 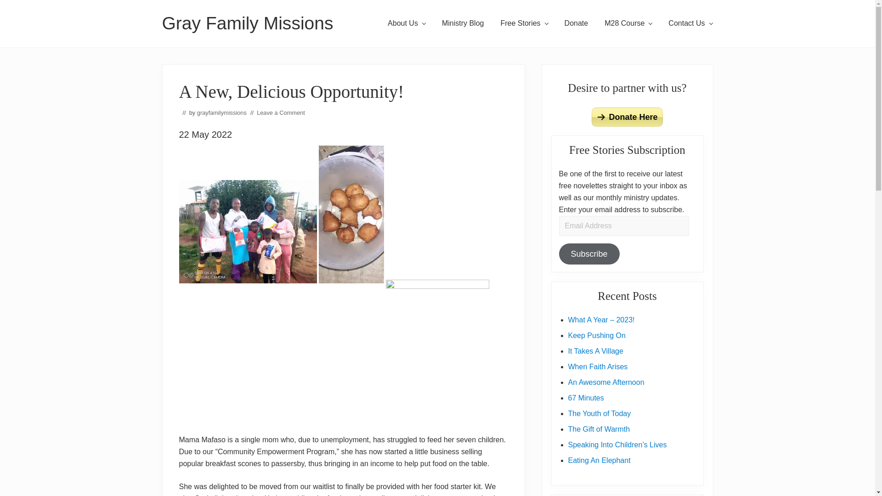 I want to click on M28 Course, so click(x=628, y=23).